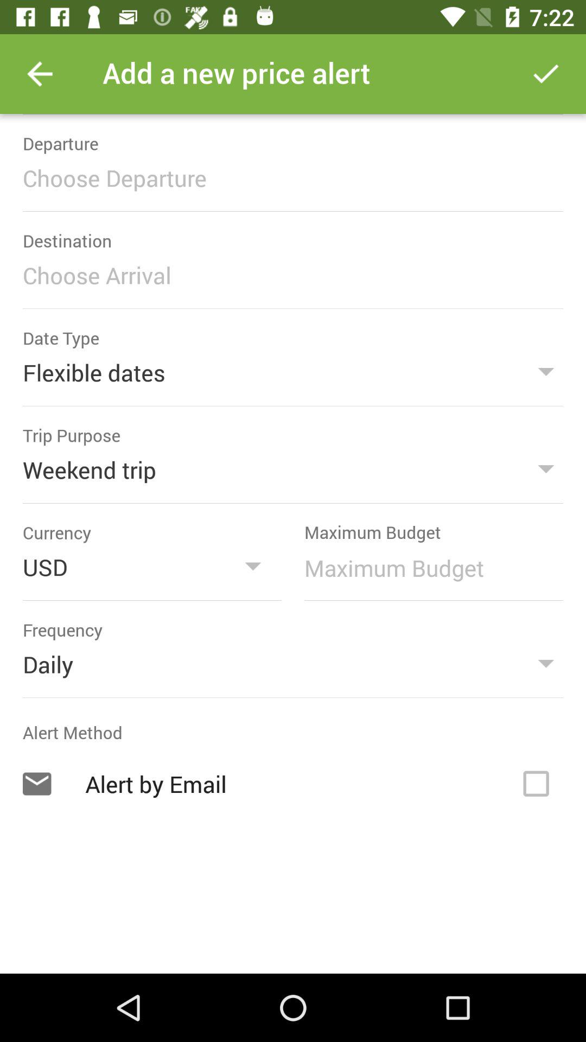  Describe the element at coordinates (546, 74) in the screenshot. I see `choose the item at the top right corner` at that location.